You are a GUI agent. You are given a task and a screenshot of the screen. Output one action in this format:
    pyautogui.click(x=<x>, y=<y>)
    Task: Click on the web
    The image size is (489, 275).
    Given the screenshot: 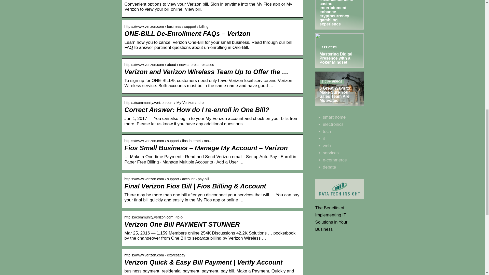 What is the action you would take?
    pyautogui.click(x=327, y=146)
    